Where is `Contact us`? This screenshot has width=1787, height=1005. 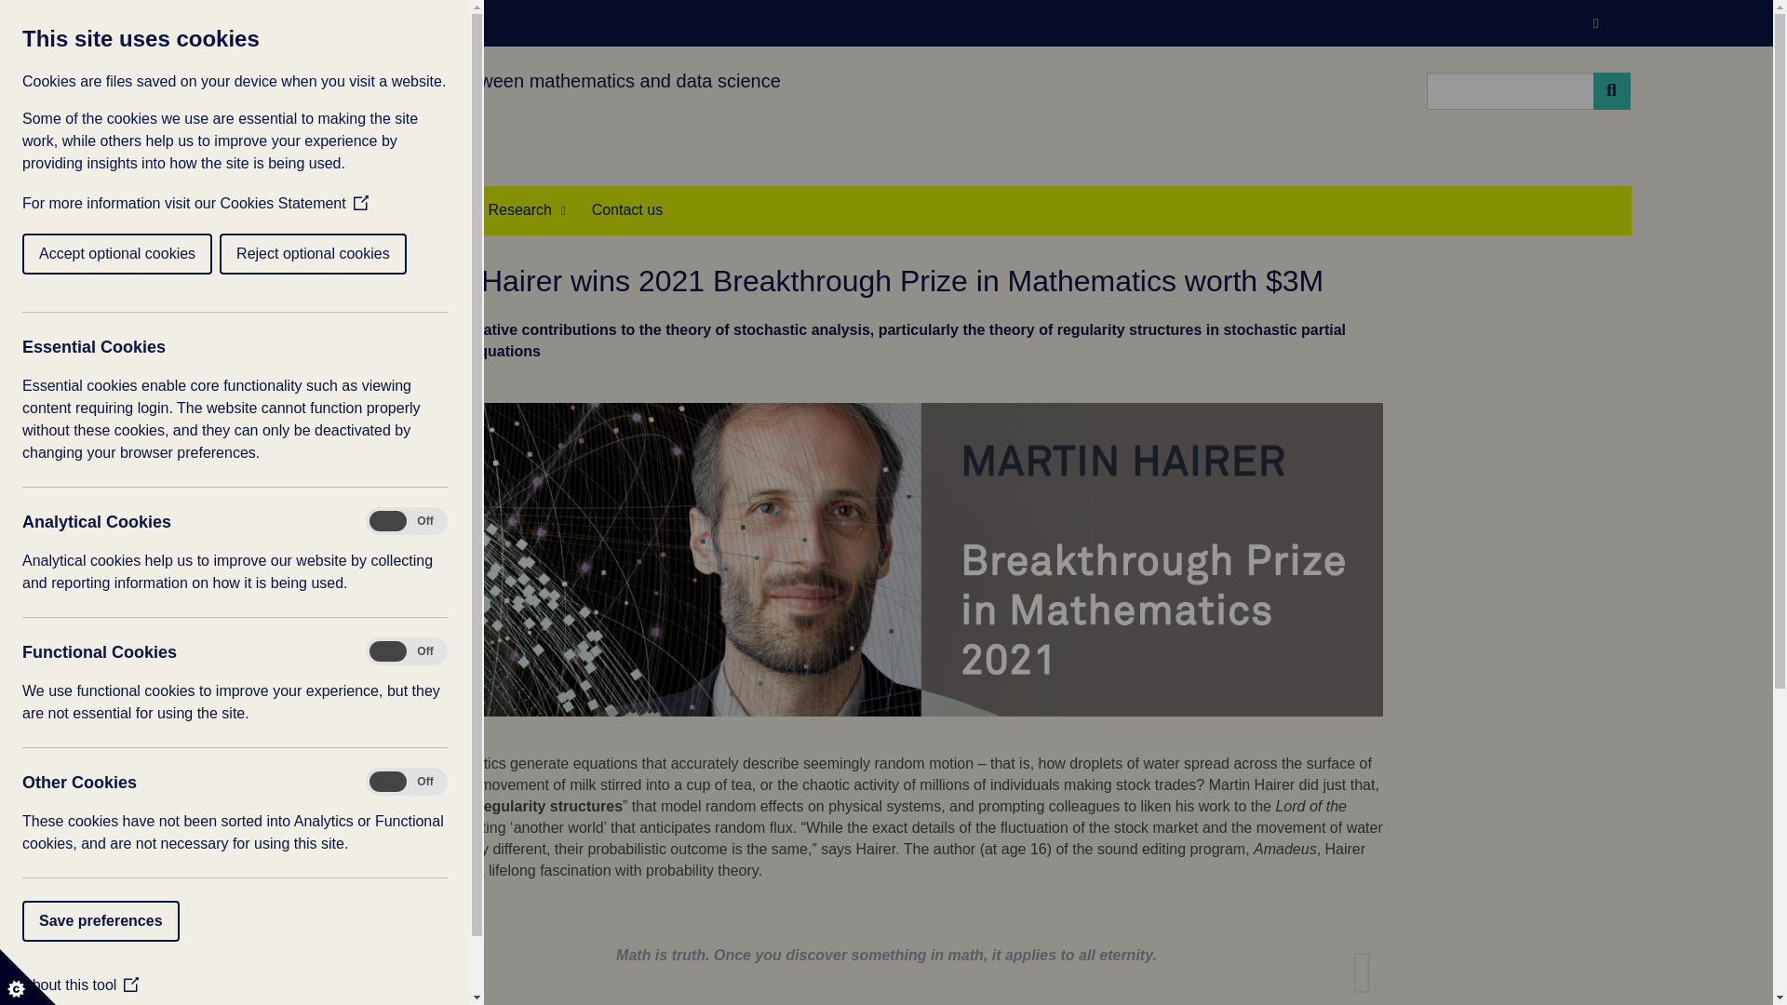
Contact us is located at coordinates (627, 210).